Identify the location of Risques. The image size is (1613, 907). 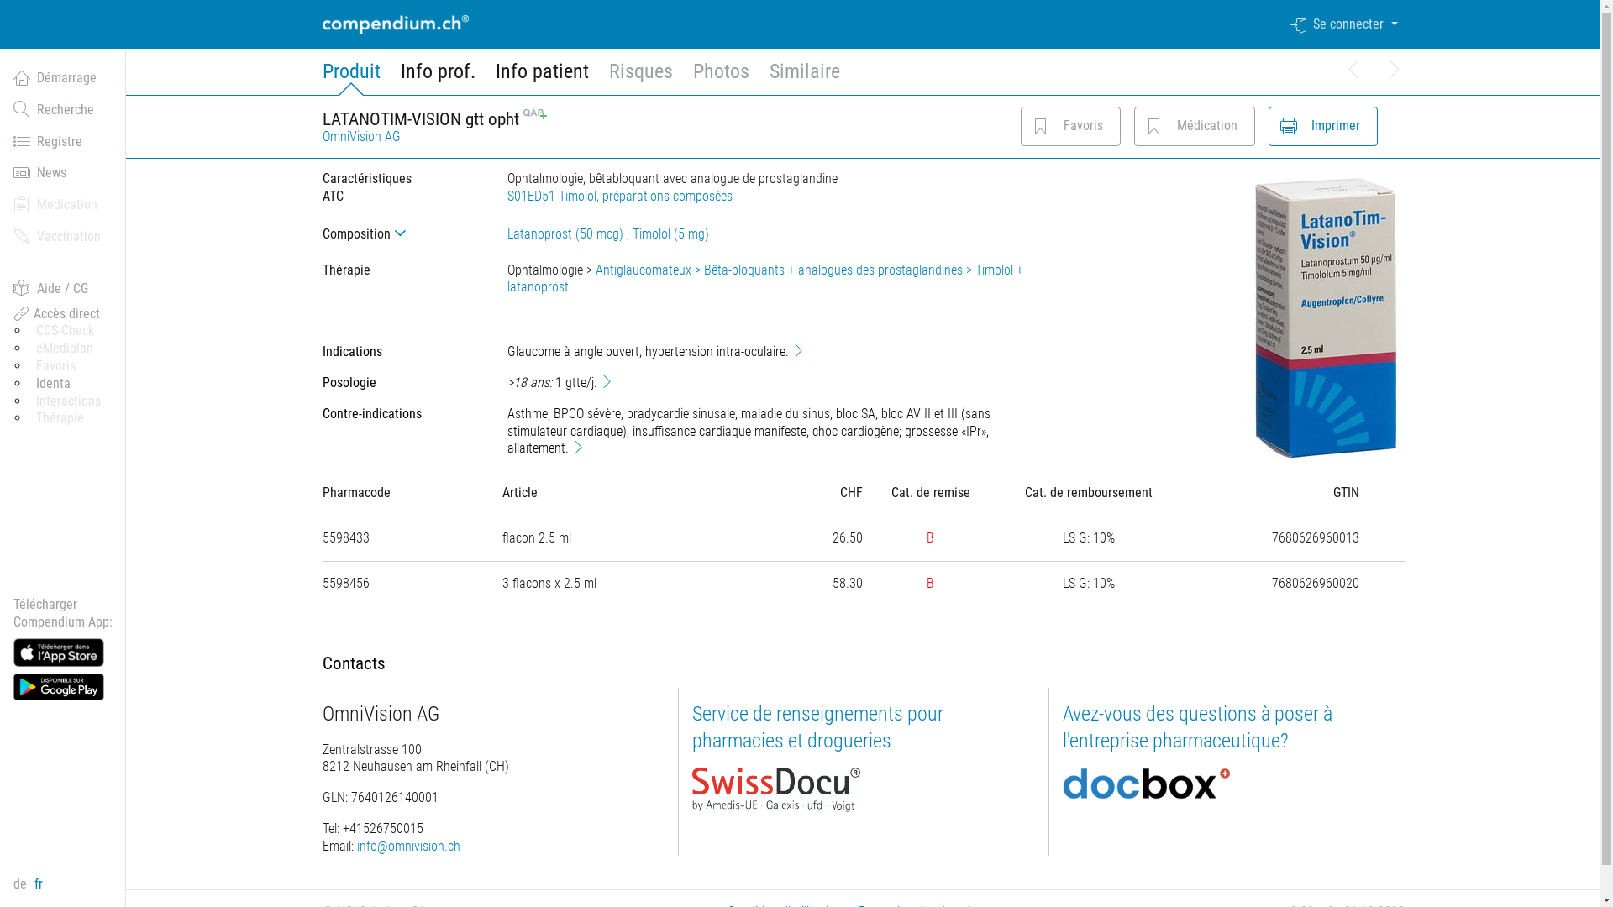
(640, 77).